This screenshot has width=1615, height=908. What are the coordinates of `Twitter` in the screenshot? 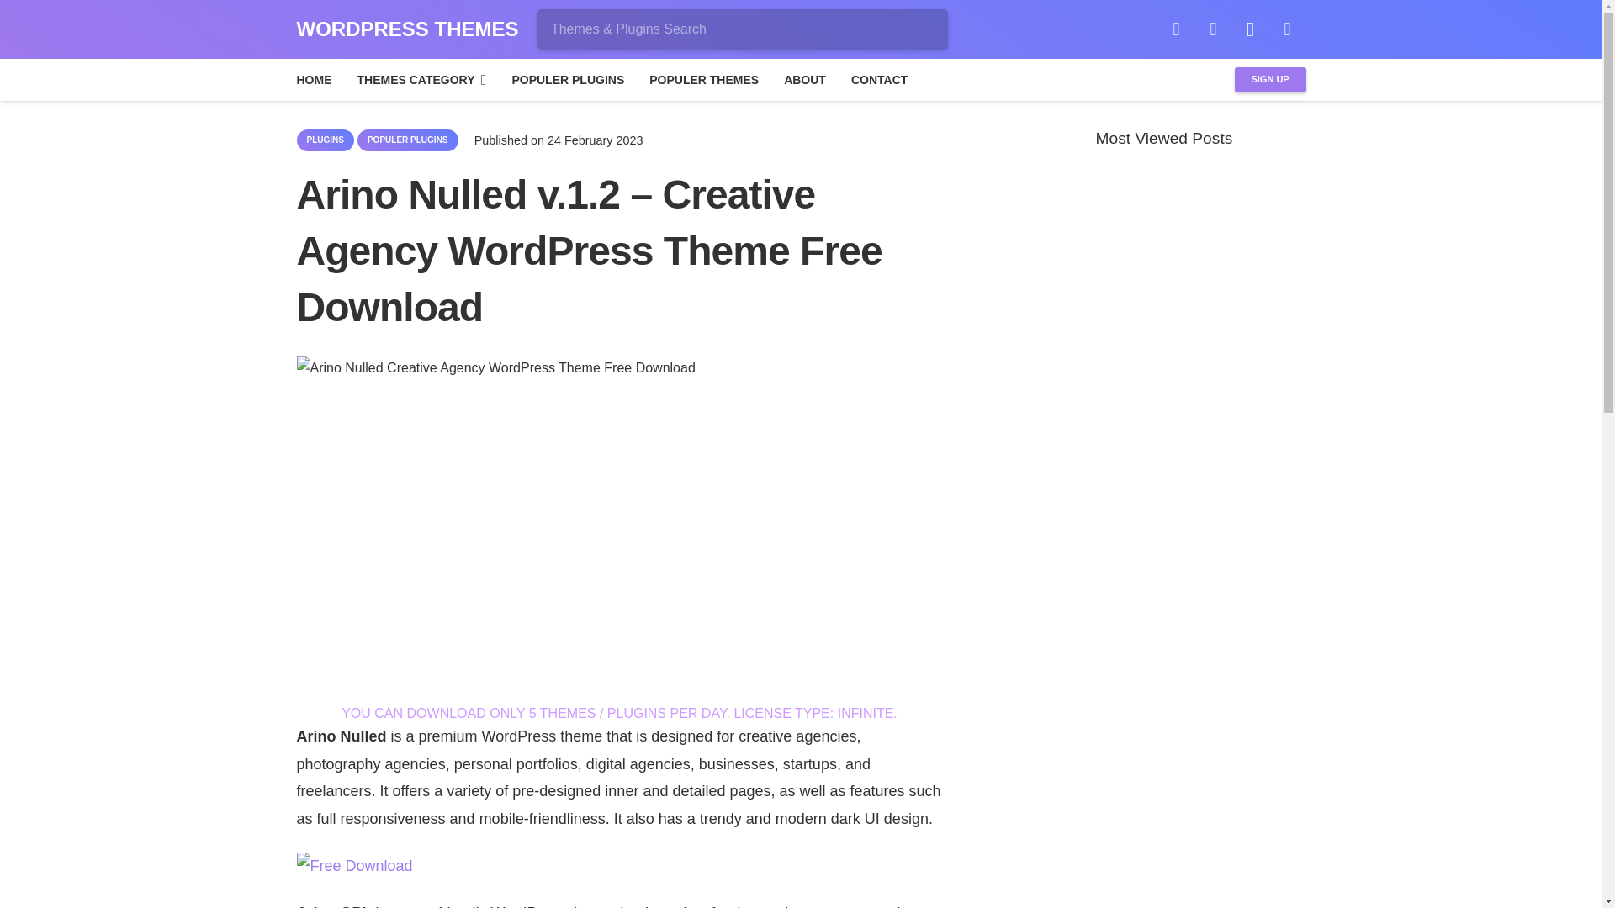 It's located at (1213, 29).